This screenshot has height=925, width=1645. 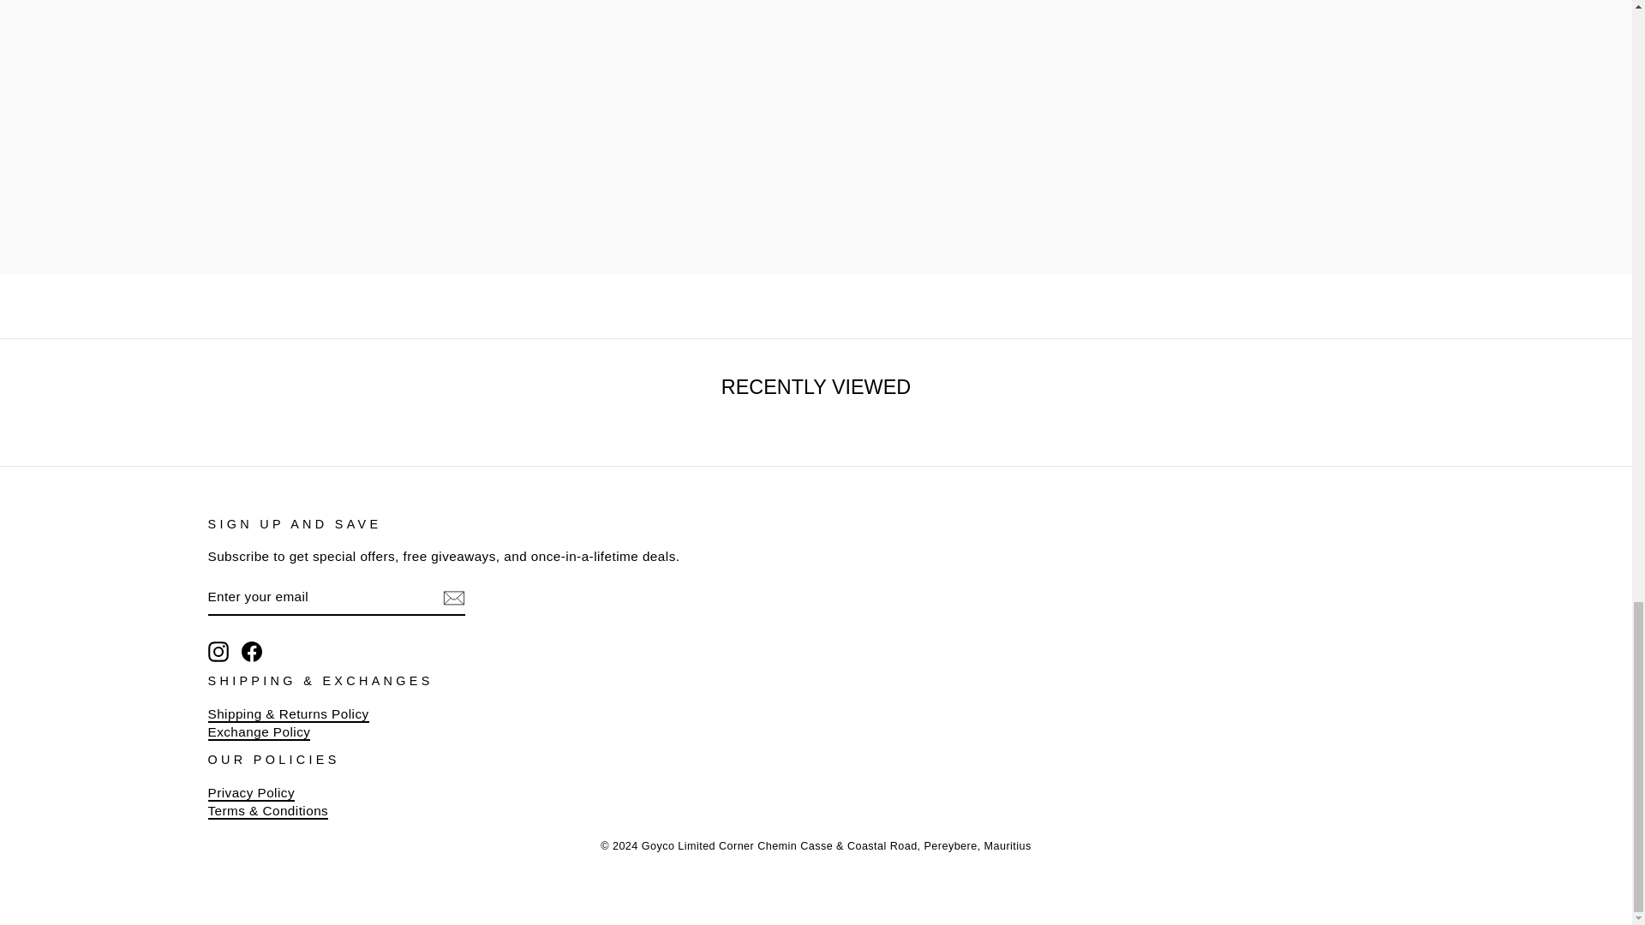 I want to click on Terms of Service, so click(x=267, y=811).